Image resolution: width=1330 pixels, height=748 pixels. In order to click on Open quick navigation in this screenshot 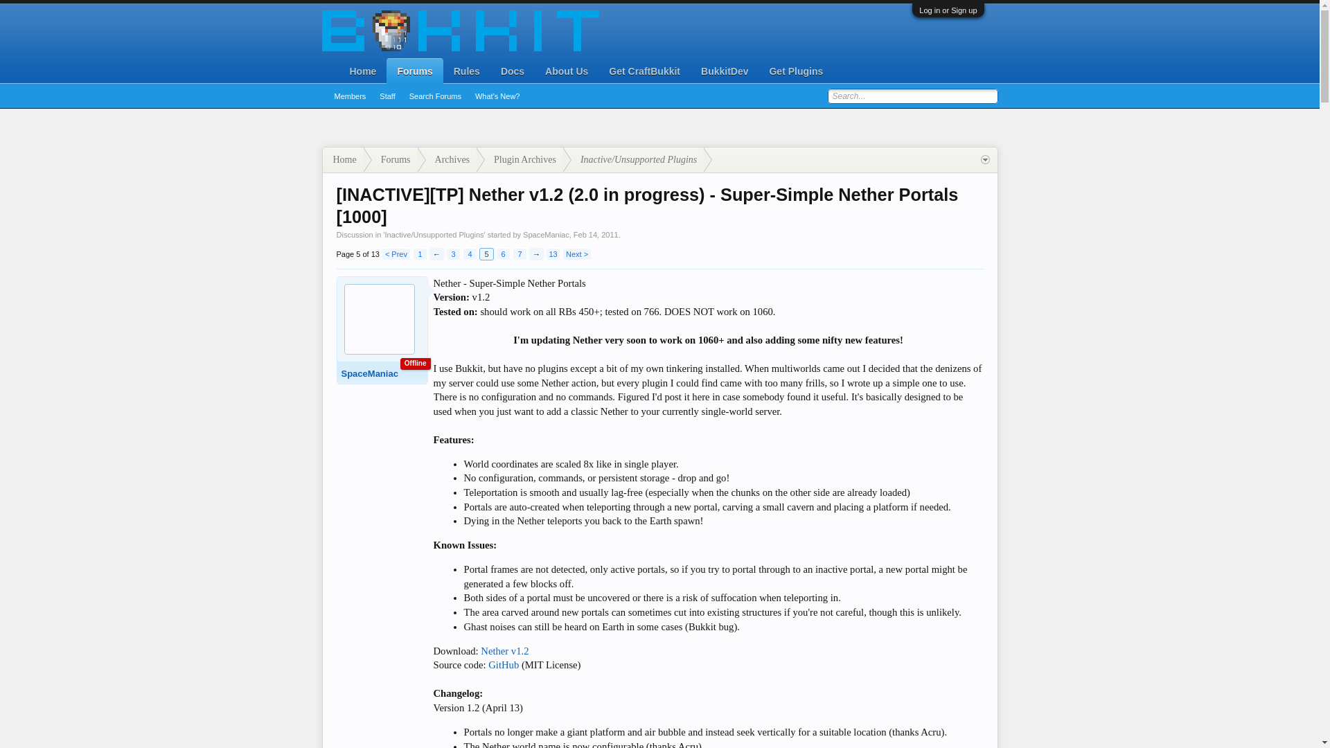, I will do `click(985, 159)`.